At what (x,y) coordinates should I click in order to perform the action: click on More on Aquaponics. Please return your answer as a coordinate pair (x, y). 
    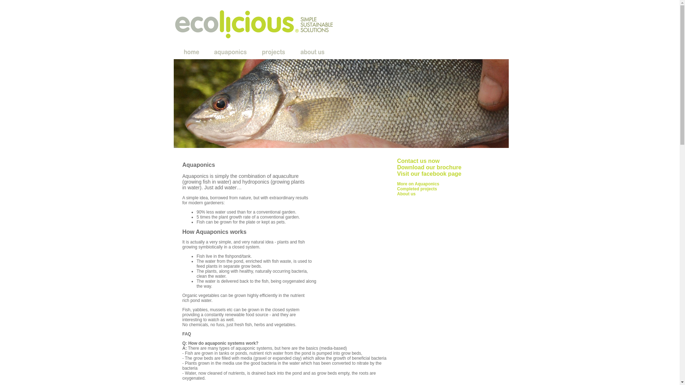
    Looking at the image, I should click on (418, 184).